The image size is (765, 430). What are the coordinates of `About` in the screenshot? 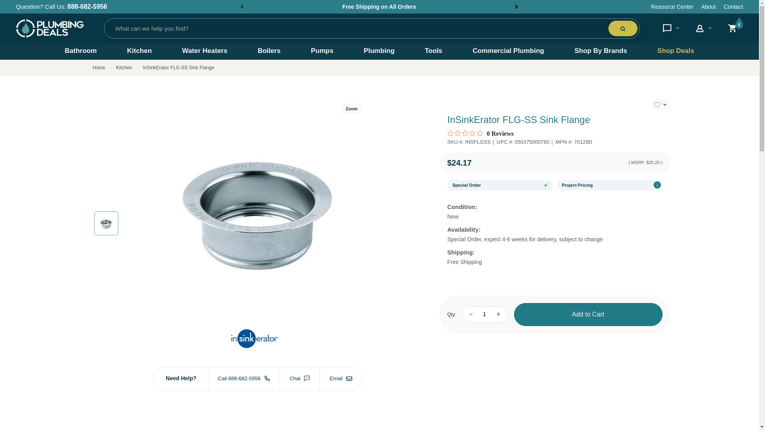 It's located at (708, 6).